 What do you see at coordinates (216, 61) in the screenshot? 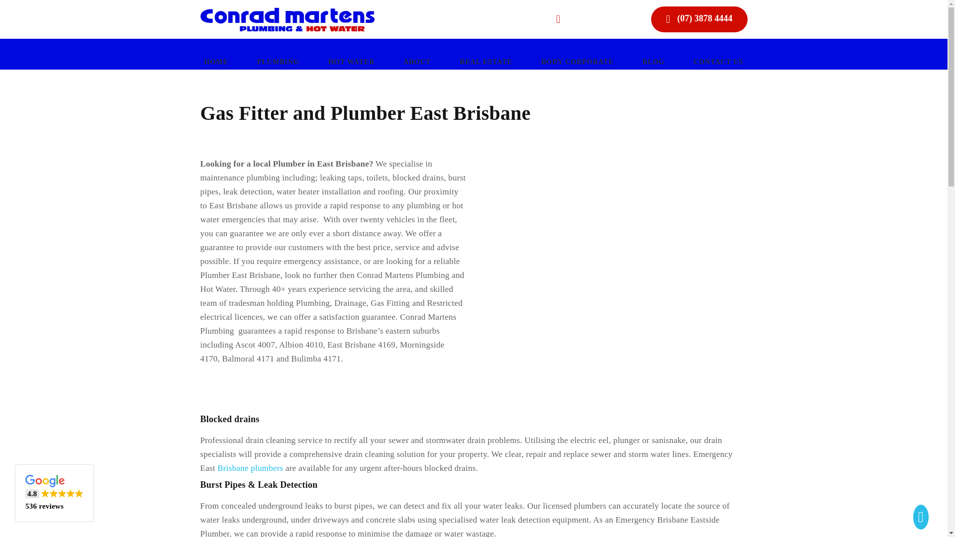
I see `HOME` at bounding box center [216, 61].